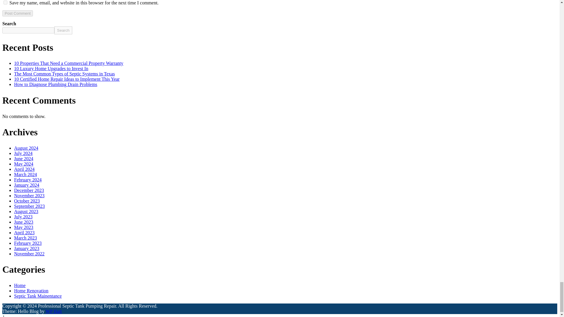  I want to click on The Most Common Types of Septic Systems in Texas, so click(65, 74).